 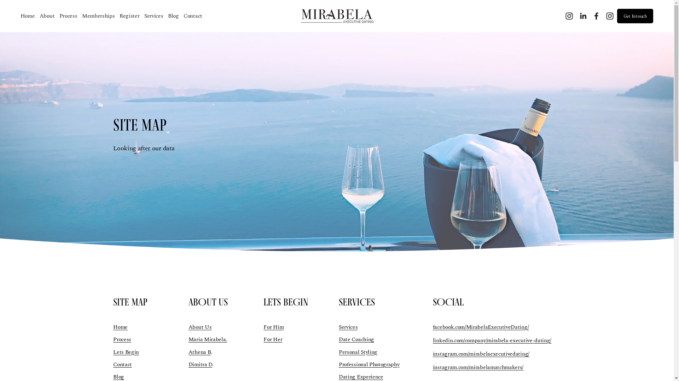 I want to click on Services, so click(x=154, y=16).